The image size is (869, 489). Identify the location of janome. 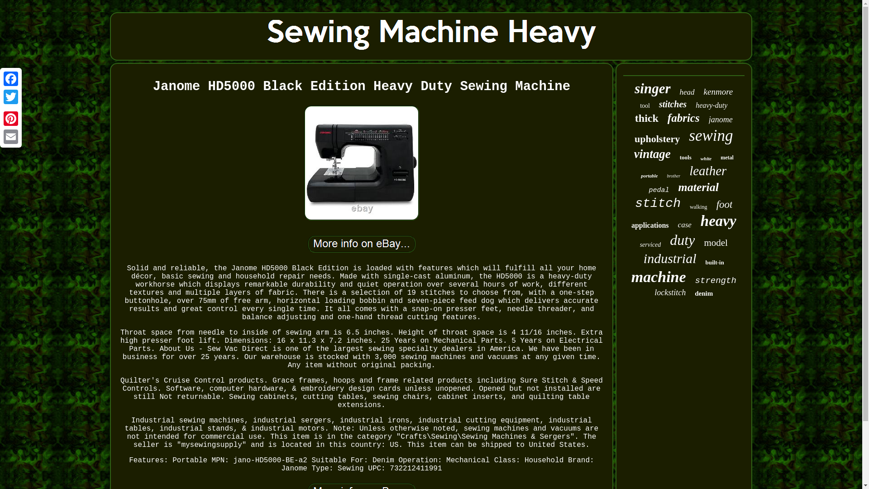
(721, 120).